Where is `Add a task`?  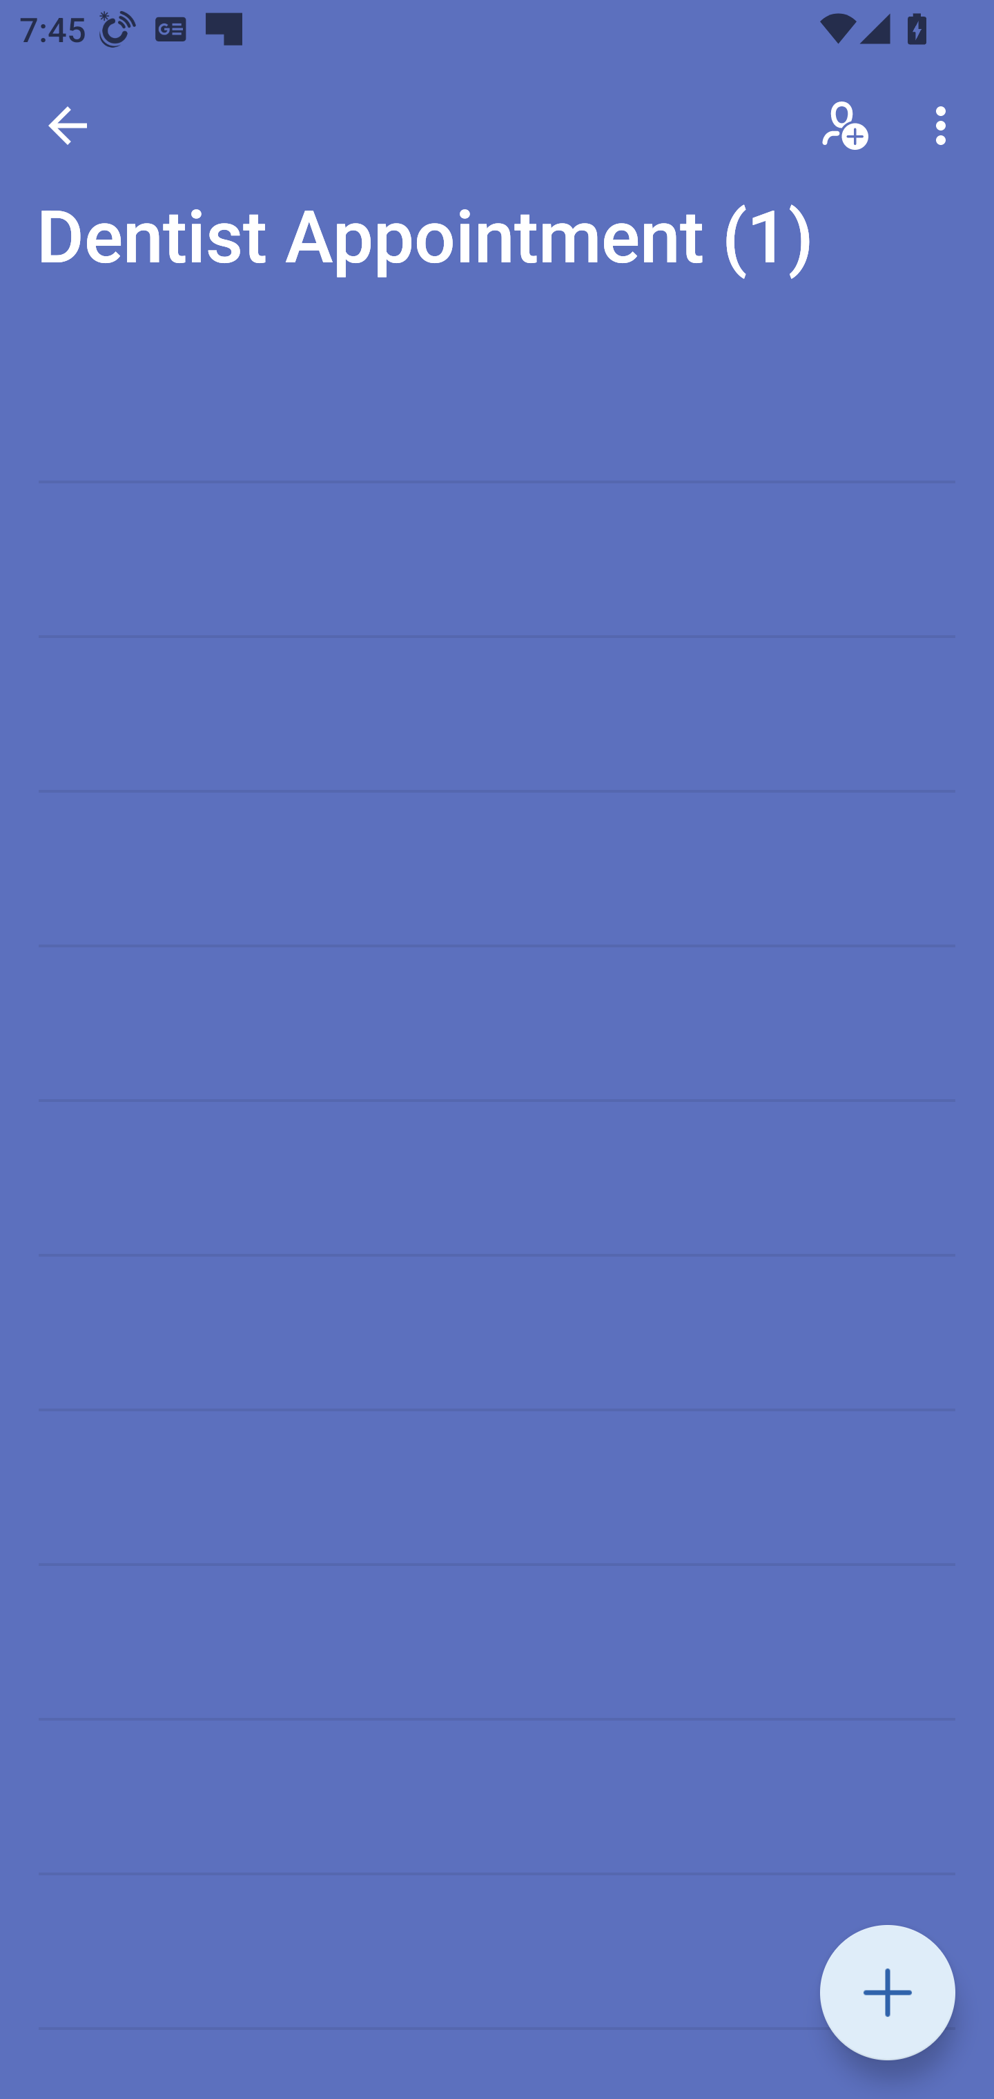
Add a task is located at coordinates (888, 1993).